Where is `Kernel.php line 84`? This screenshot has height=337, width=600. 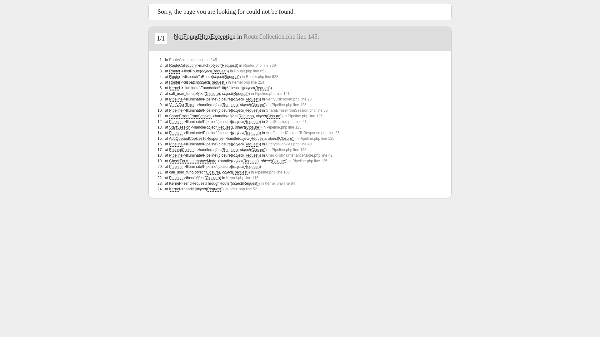 Kernel.php line 84 is located at coordinates (280, 183).